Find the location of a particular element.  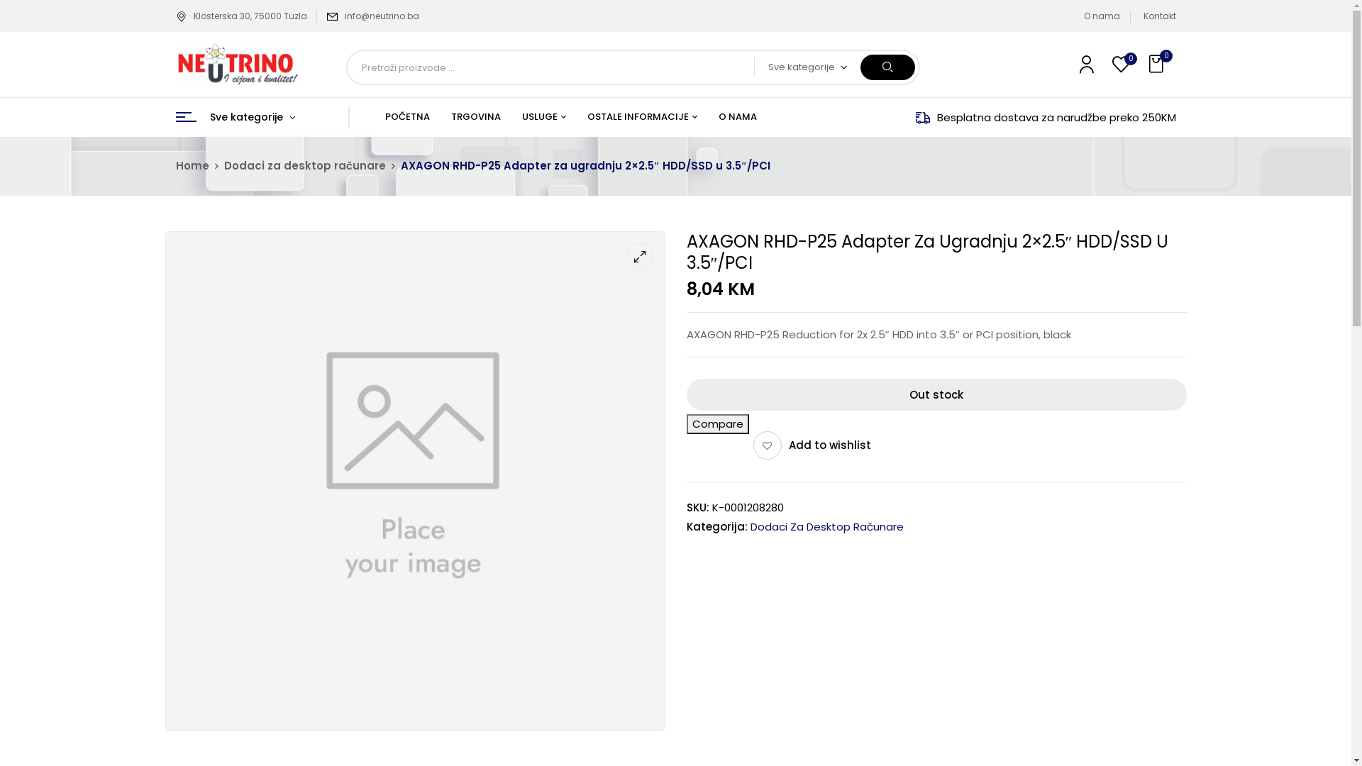

Kontakt is located at coordinates (1160, 16).